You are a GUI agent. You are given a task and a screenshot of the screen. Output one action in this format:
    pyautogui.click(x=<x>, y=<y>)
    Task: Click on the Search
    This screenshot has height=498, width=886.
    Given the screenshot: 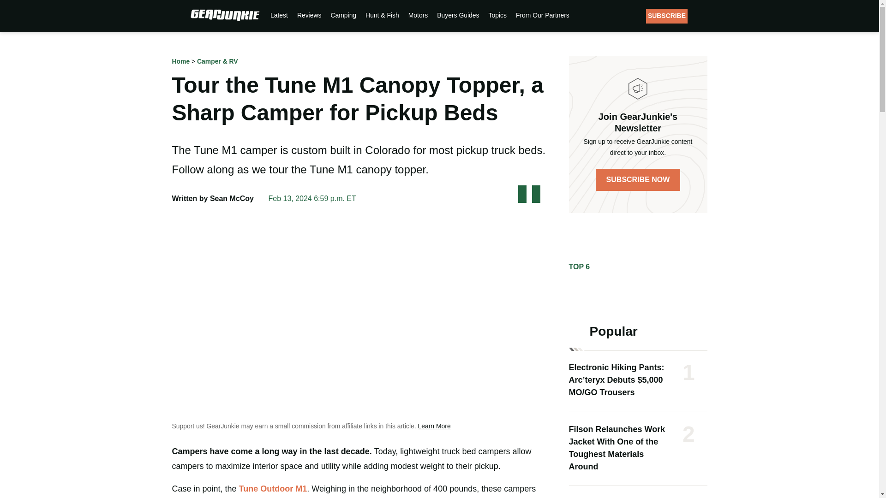 What is the action you would take?
    pyautogui.click(x=702, y=16)
    